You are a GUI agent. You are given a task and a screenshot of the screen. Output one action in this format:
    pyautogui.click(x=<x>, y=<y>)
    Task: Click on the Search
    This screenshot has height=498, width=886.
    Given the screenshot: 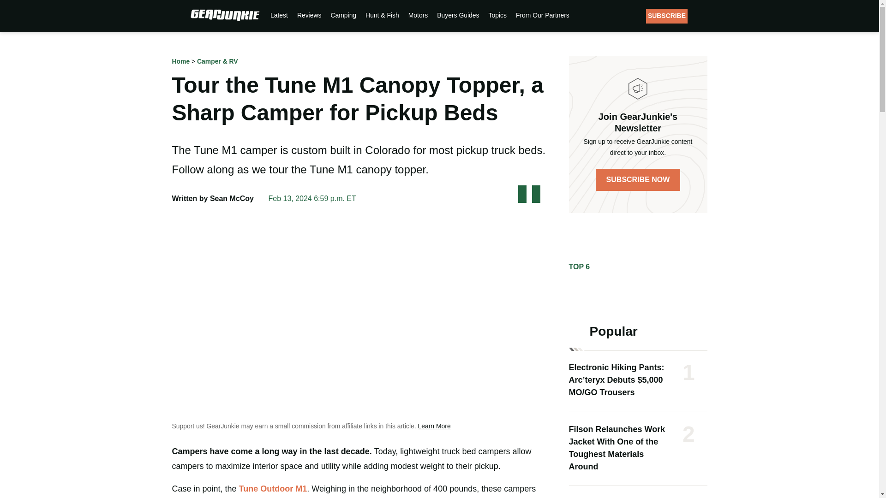 What is the action you would take?
    pyautogui.click(x=702, y=16)
    